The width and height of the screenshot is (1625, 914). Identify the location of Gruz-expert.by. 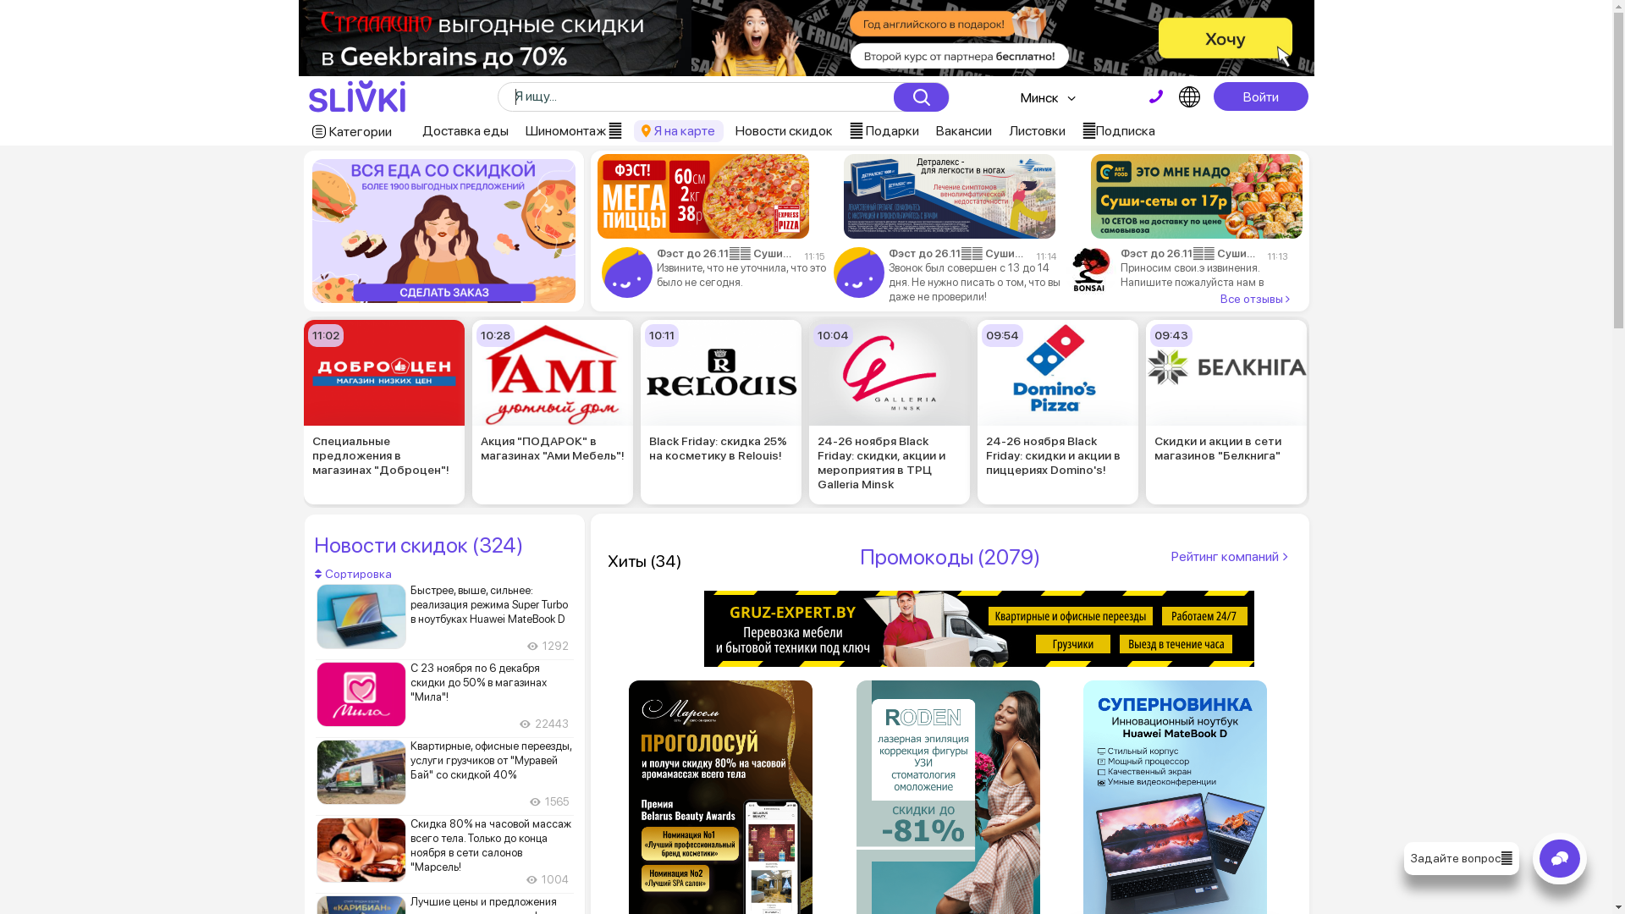
(979, 629).